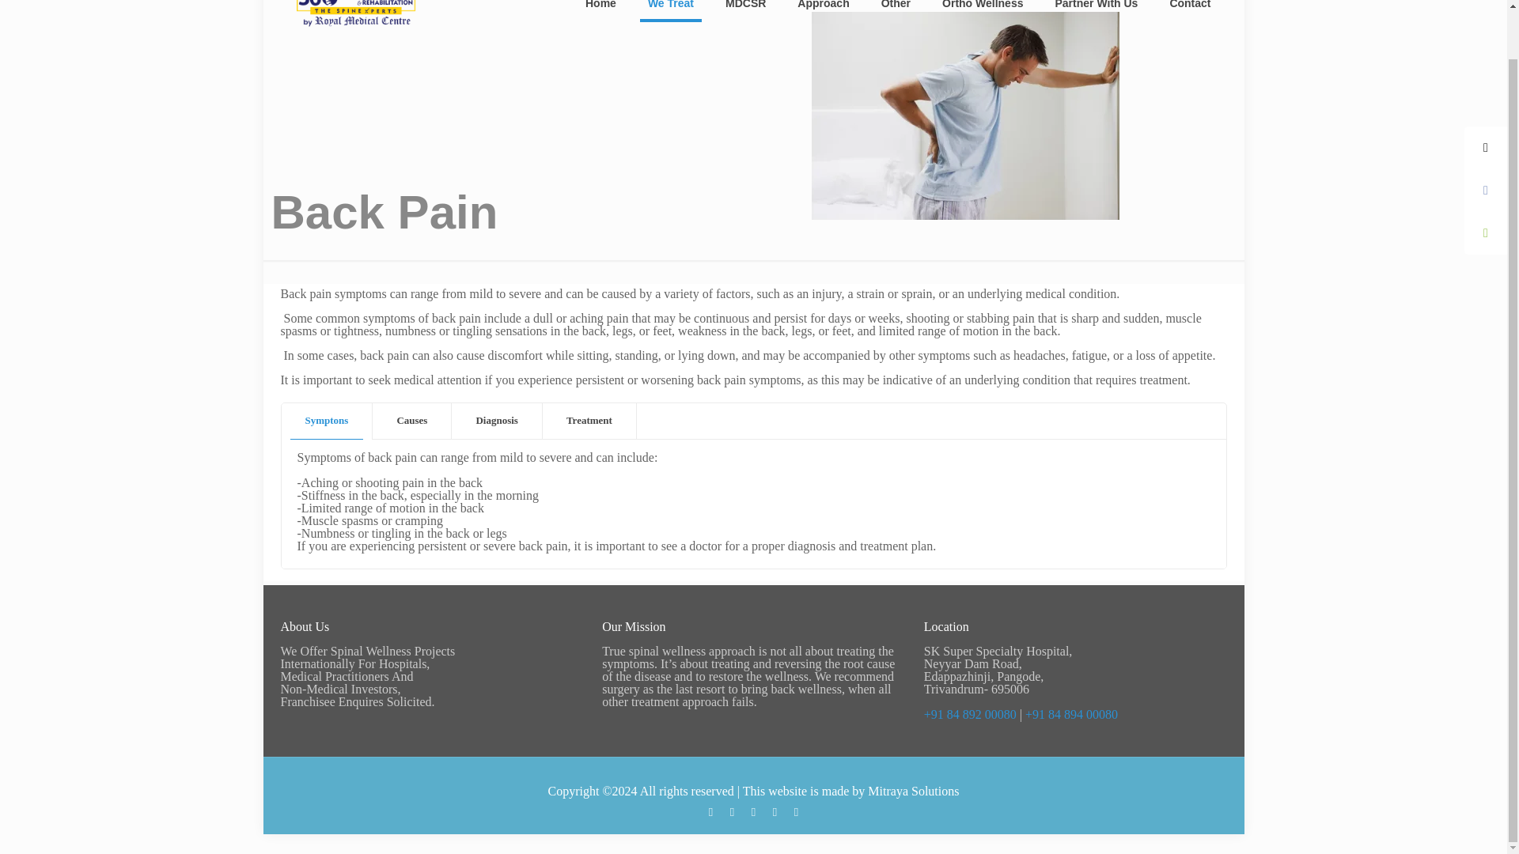 The width and height of the screenshot is (1519, 854). What do you see at coordinates (411, 421) in the screenshot?
I see `Causes` at bounding box center [411, 421].